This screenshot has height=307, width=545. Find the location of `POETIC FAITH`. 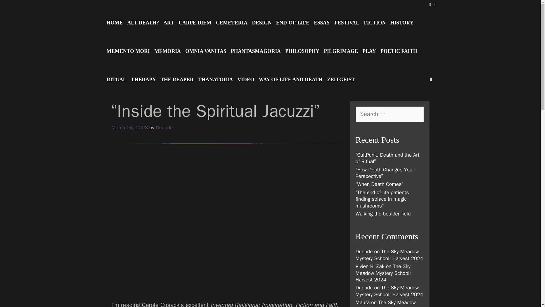

POETIC FAITH is located at coordinates (399, 51).